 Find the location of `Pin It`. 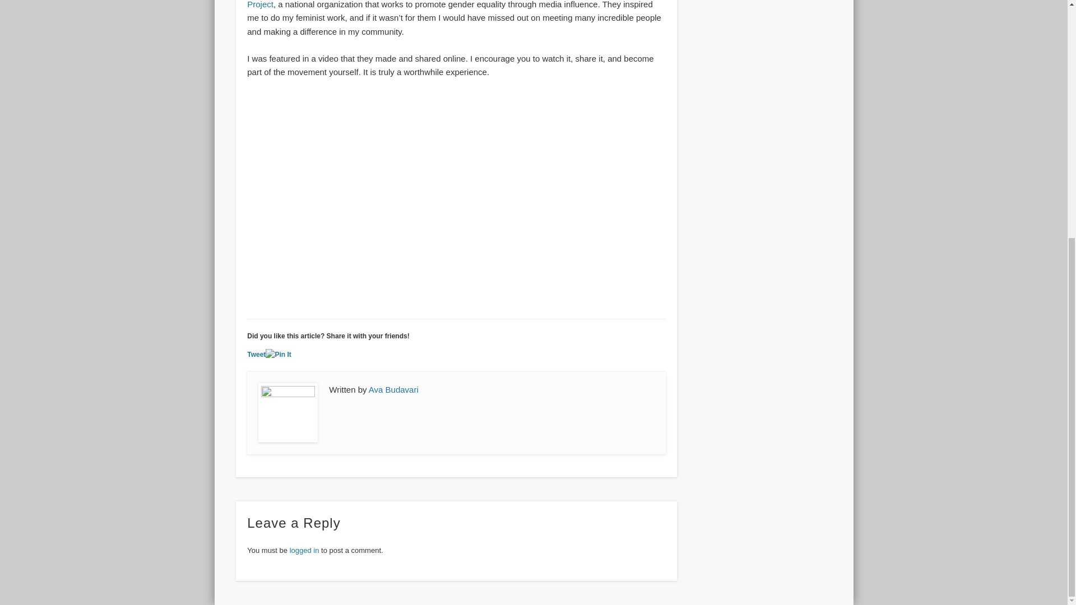

Pin It is located at coordinates (278, 355).